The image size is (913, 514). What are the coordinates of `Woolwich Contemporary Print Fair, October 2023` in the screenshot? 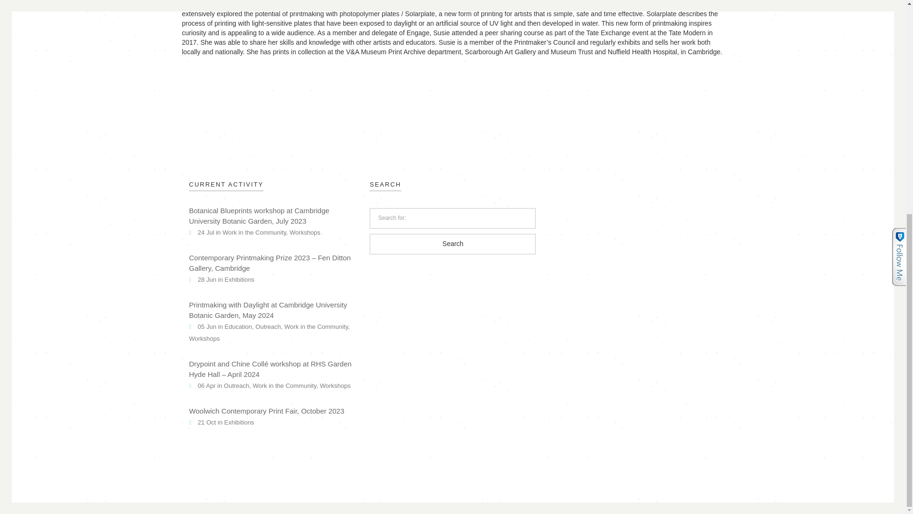 It's located at (267, 412).